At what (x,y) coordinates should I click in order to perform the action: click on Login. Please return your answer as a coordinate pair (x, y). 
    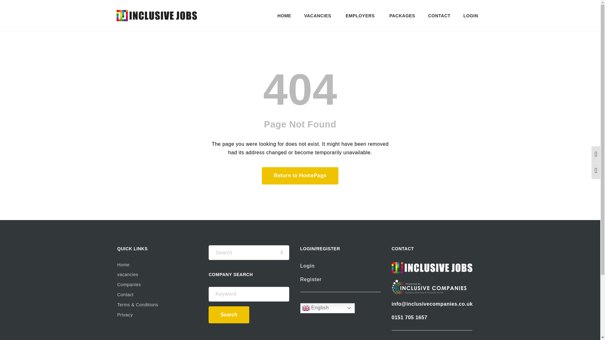
    Looking at the image, I should click on (307, 266).